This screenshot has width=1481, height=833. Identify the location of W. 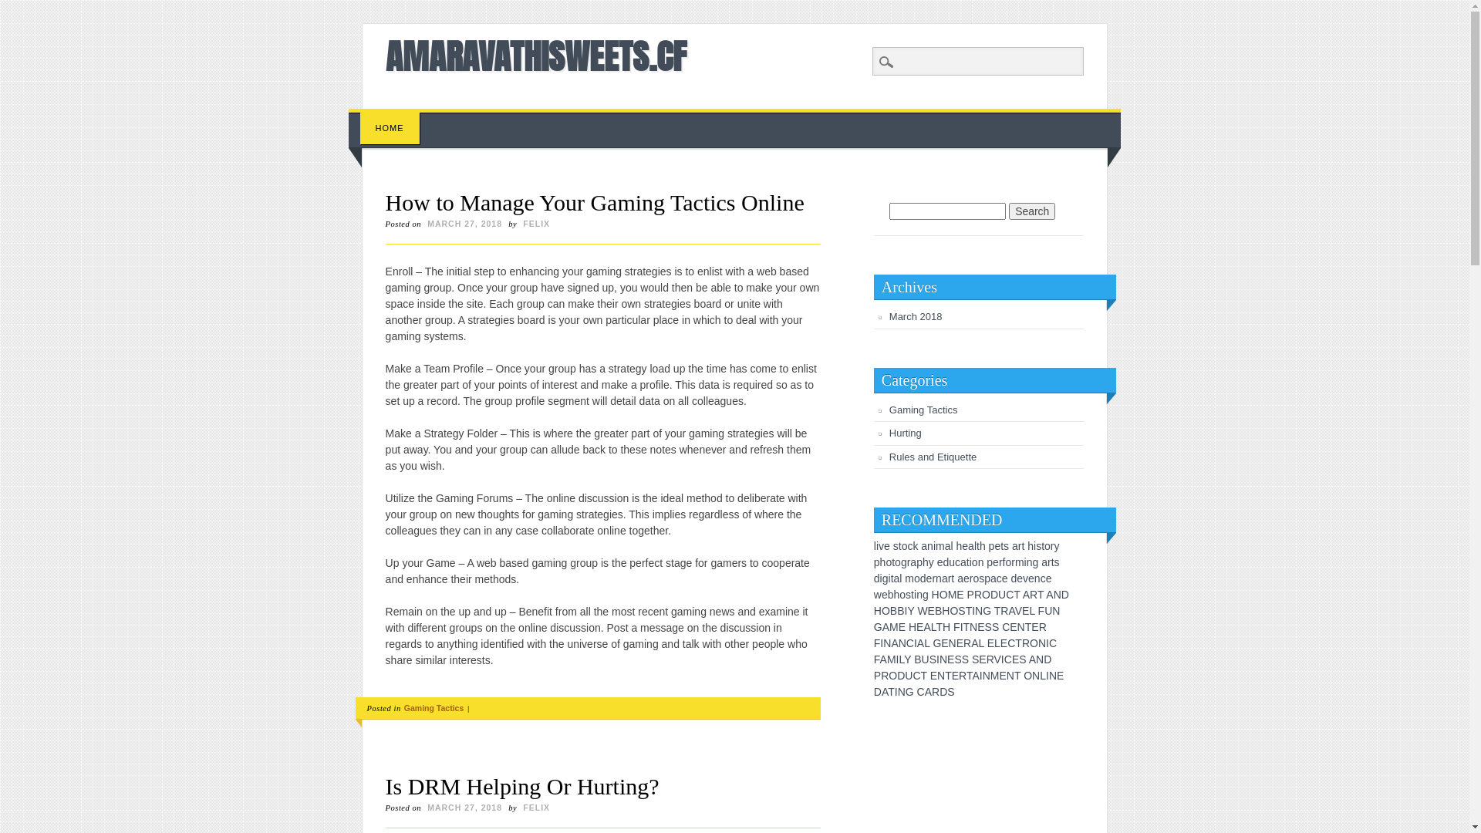
(923, 611).